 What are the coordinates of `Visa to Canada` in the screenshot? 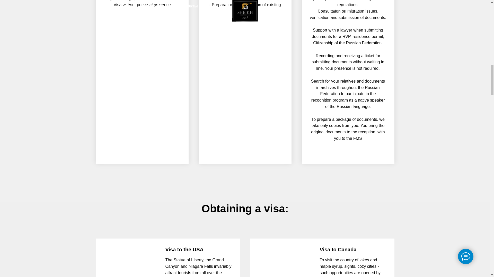 It's located at (338, 249).